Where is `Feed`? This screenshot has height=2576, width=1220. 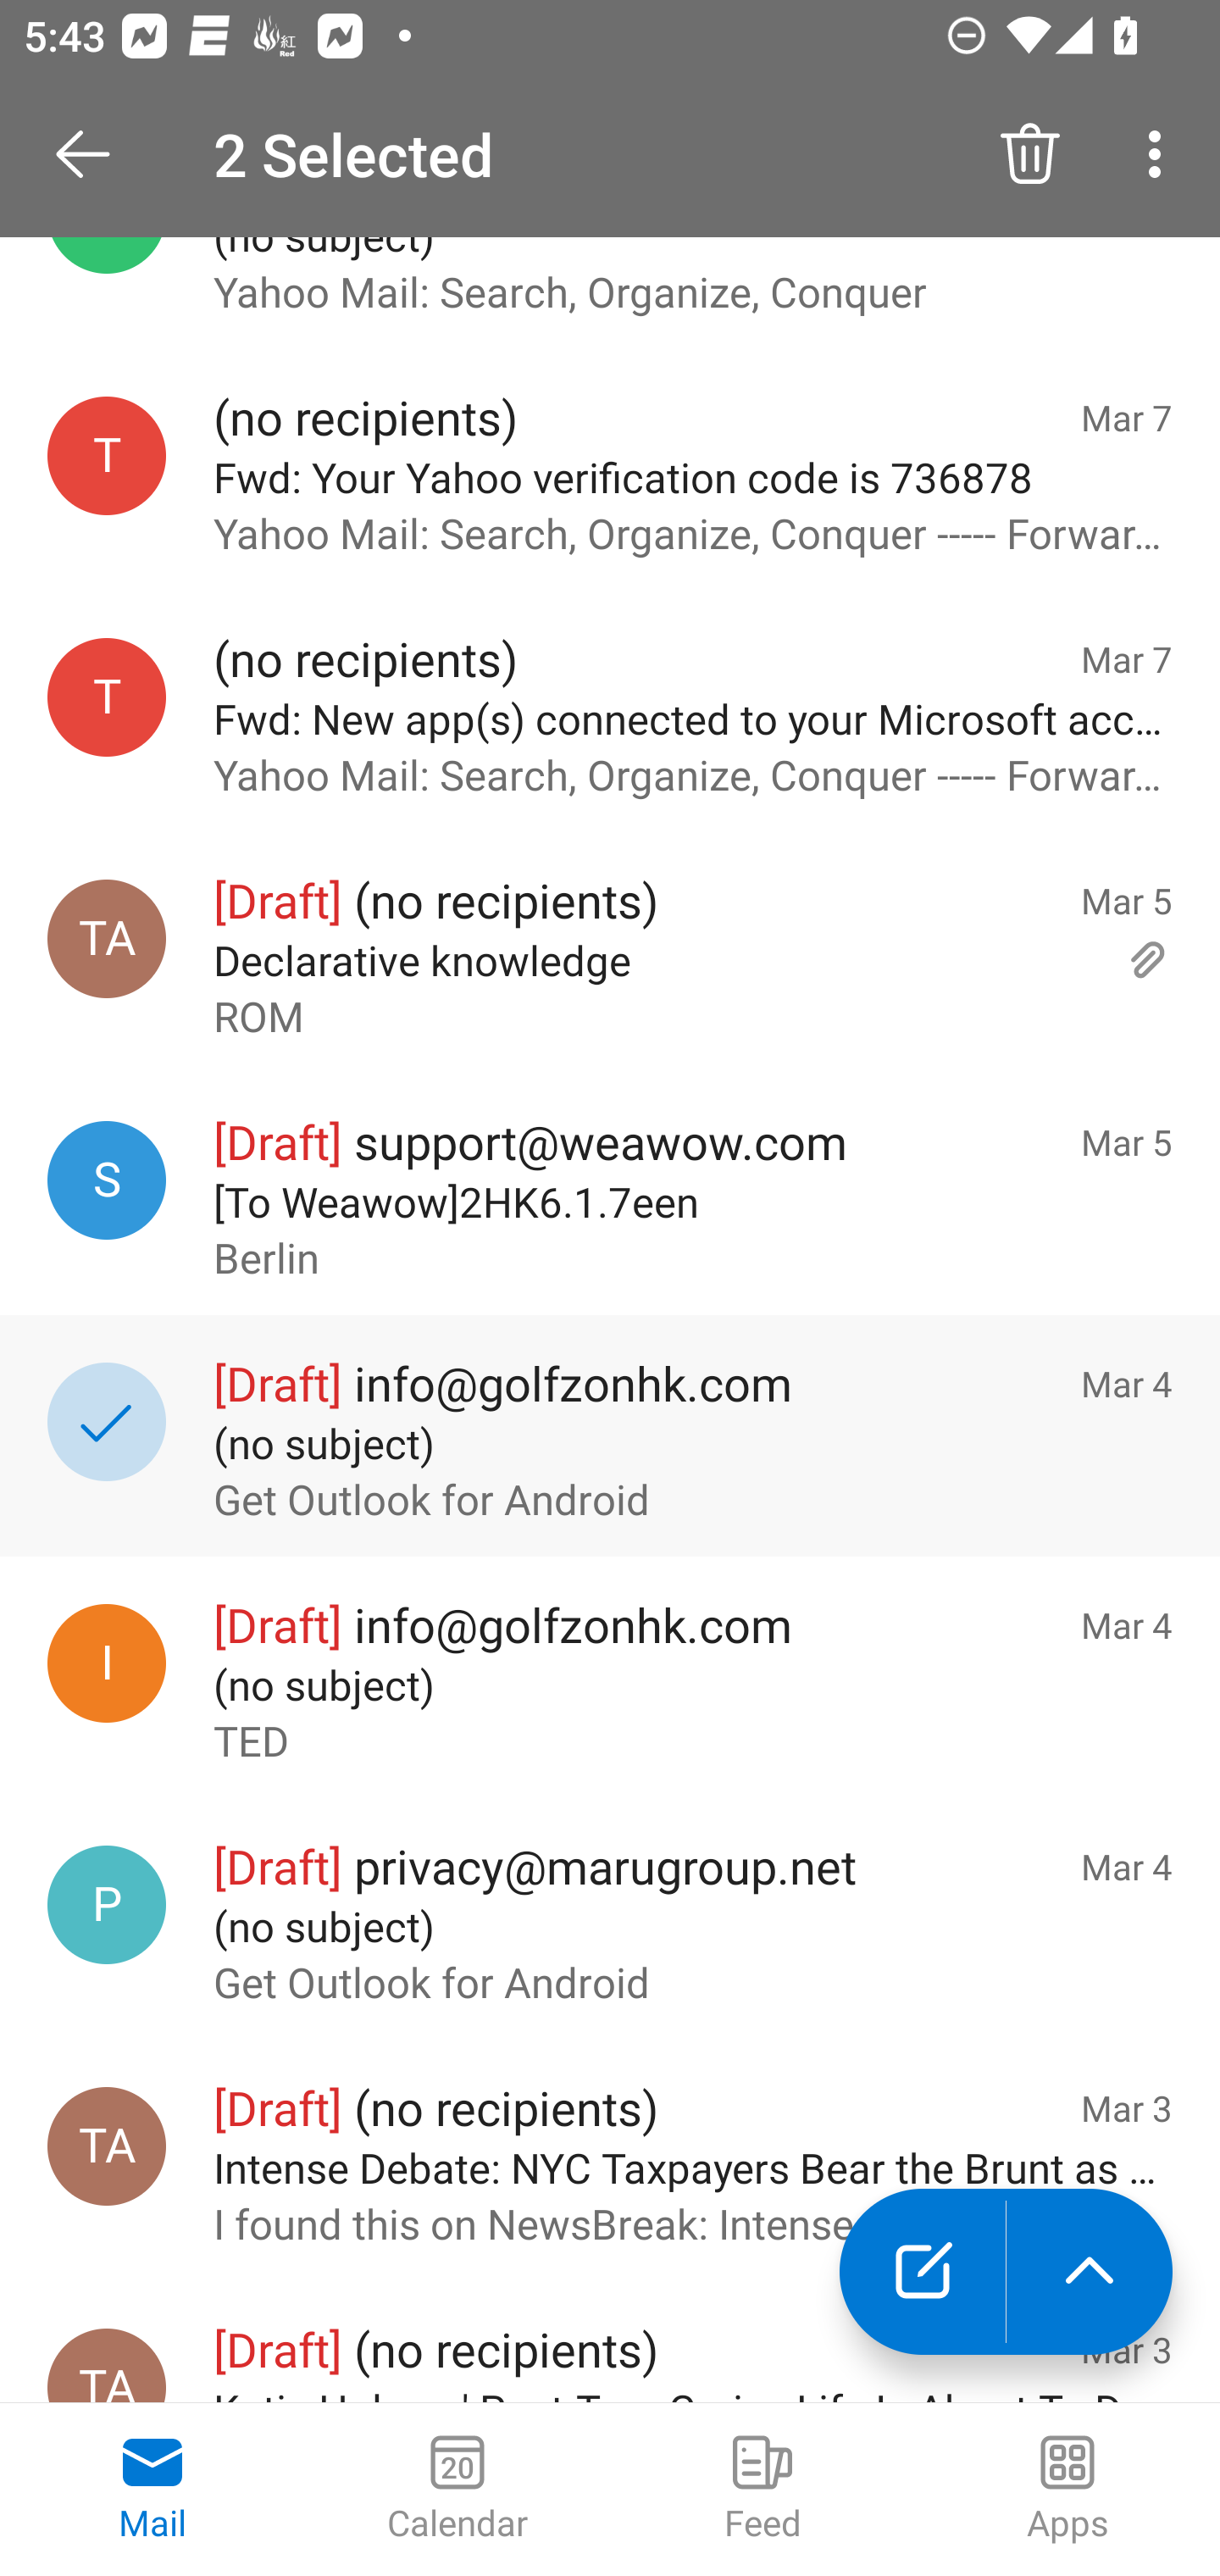 Feed is located at coordinates (762, 2490).